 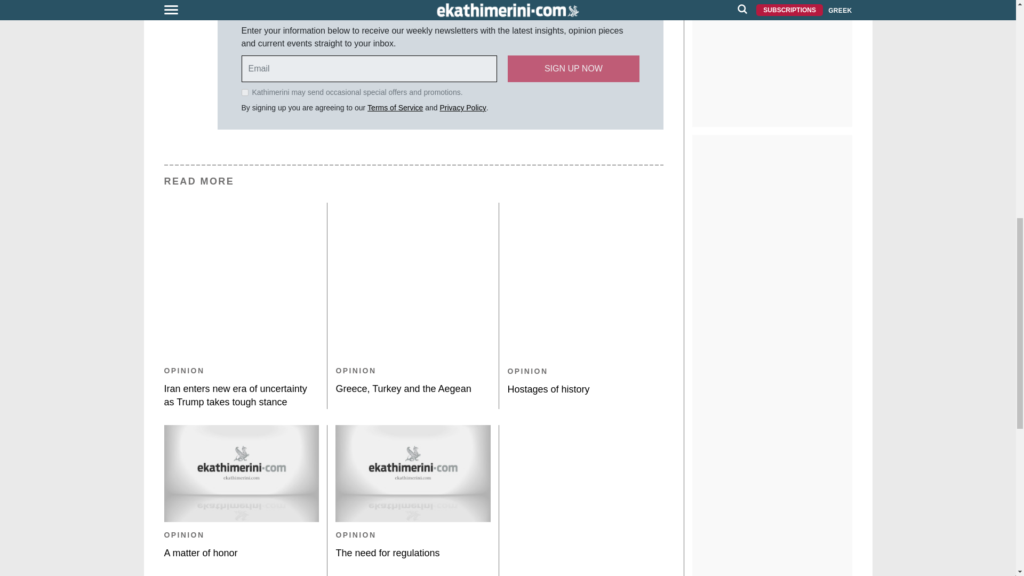 I want to click on on, so click(x=244, y=93).